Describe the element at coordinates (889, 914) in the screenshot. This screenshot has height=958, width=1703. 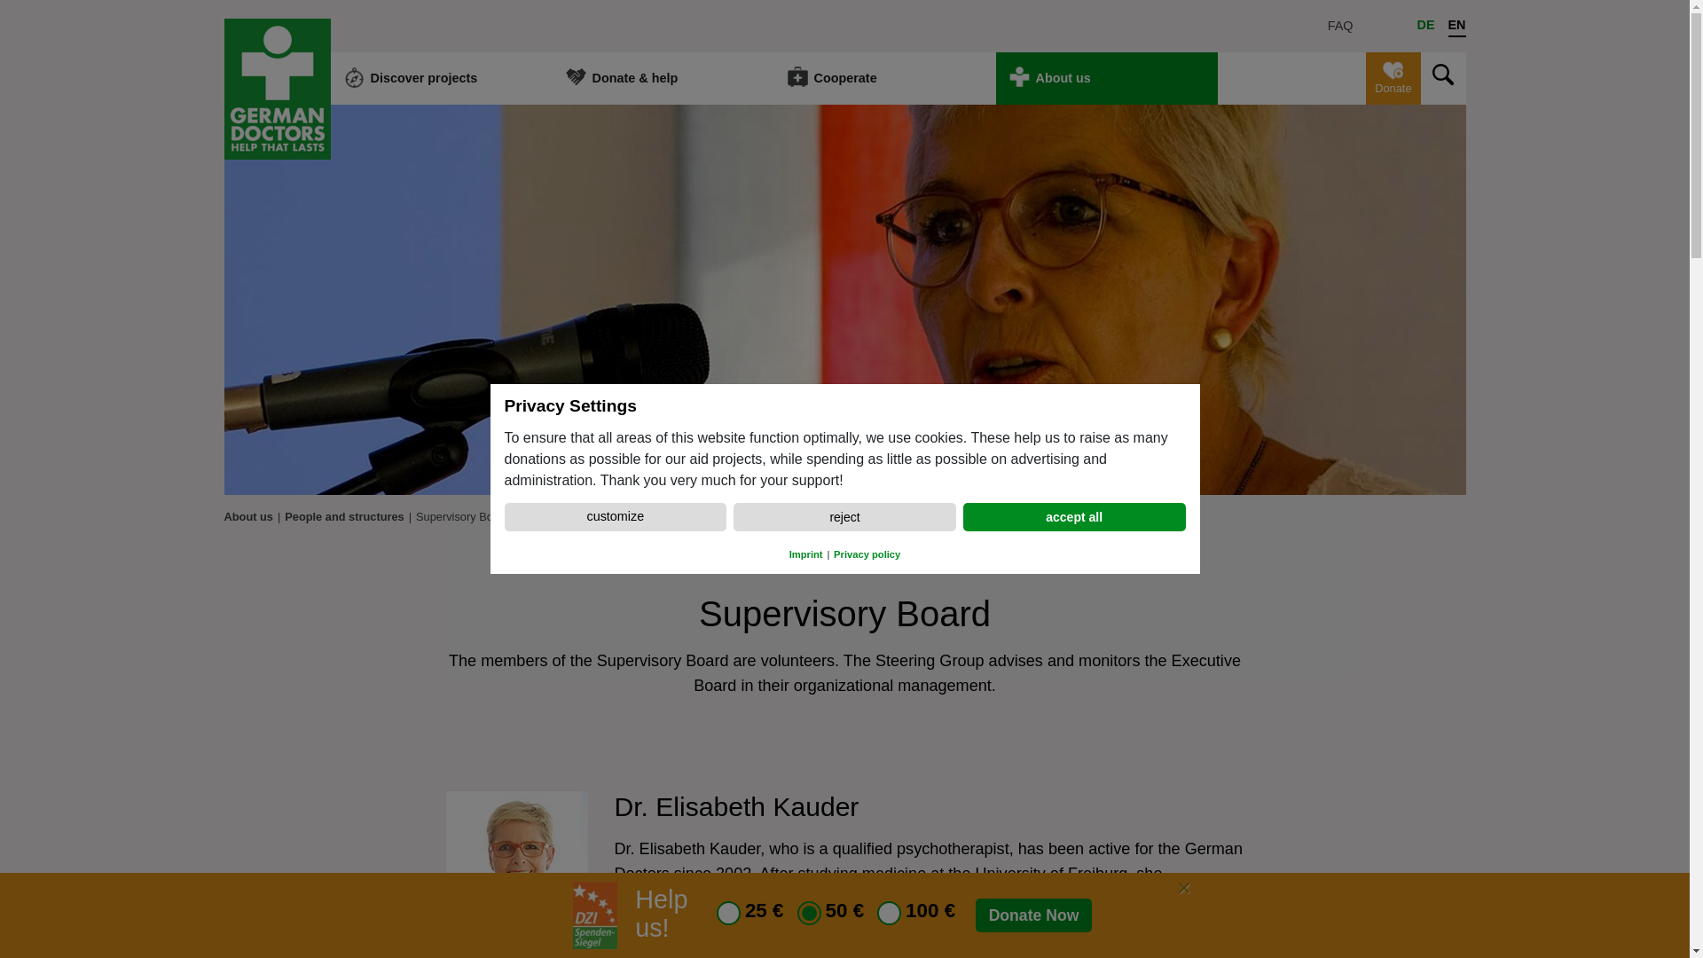
I see `100` at that location.